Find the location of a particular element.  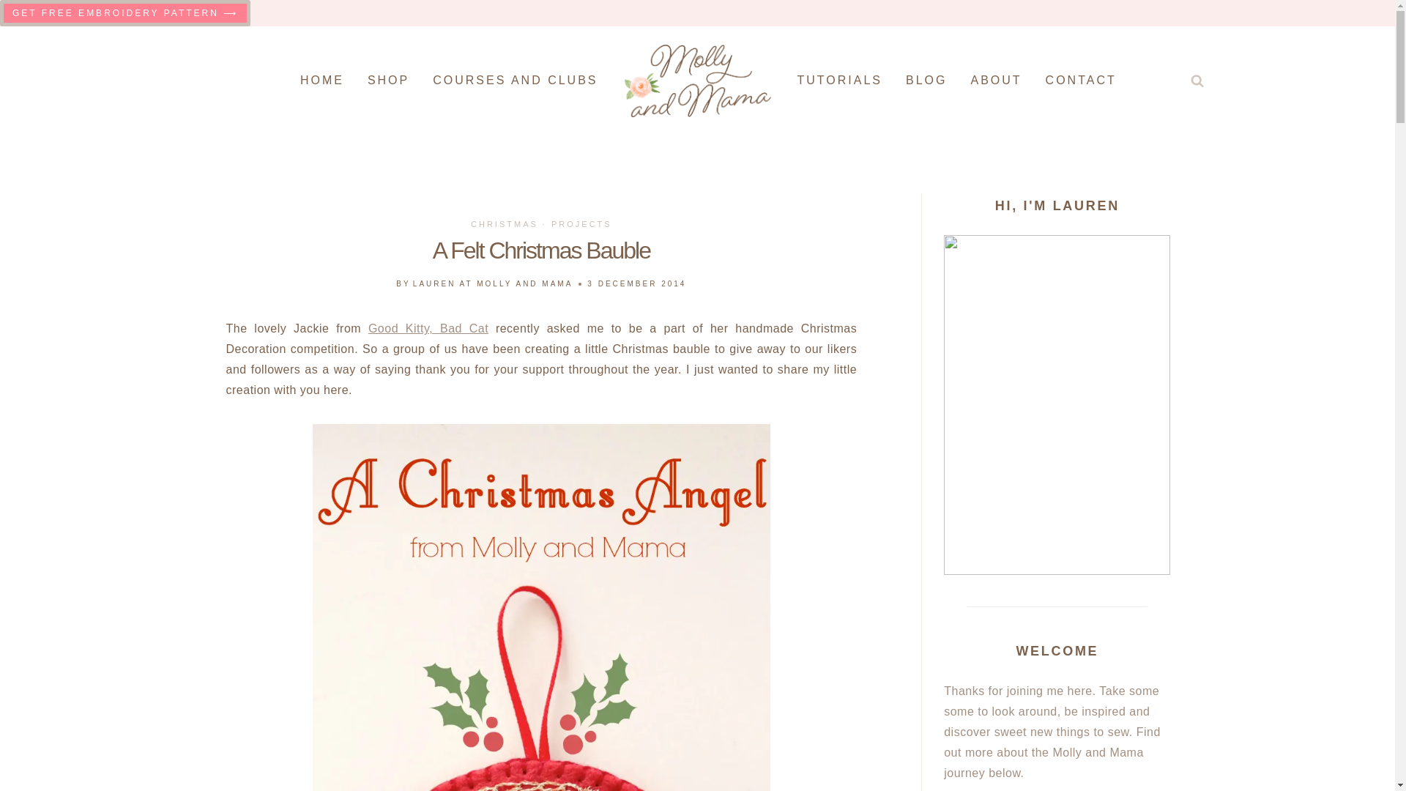

BLOG is located at coordinates (926, 81).